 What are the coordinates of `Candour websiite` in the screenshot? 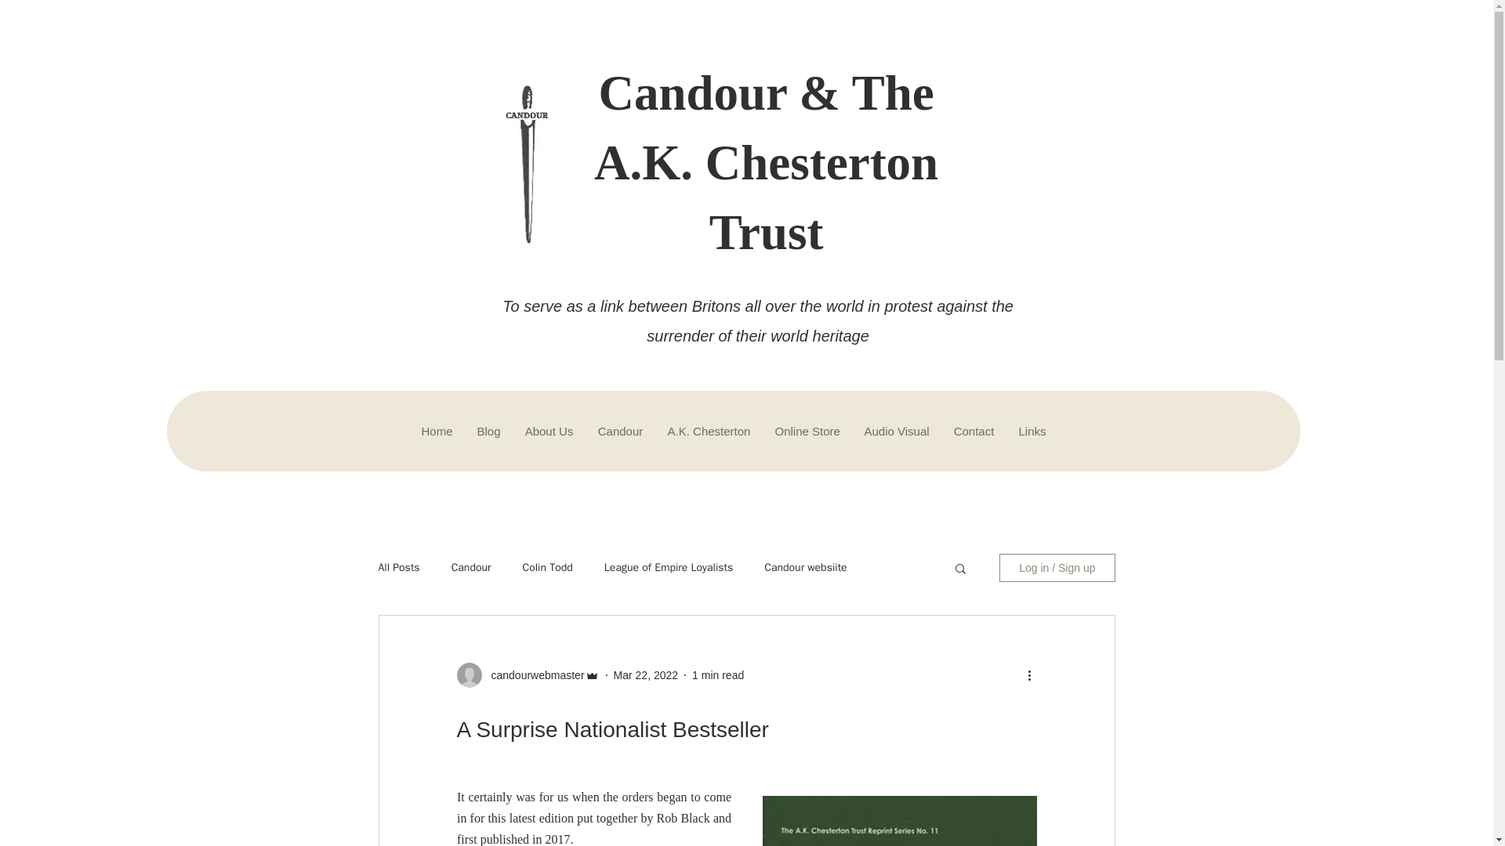 It's located at (805, 568).